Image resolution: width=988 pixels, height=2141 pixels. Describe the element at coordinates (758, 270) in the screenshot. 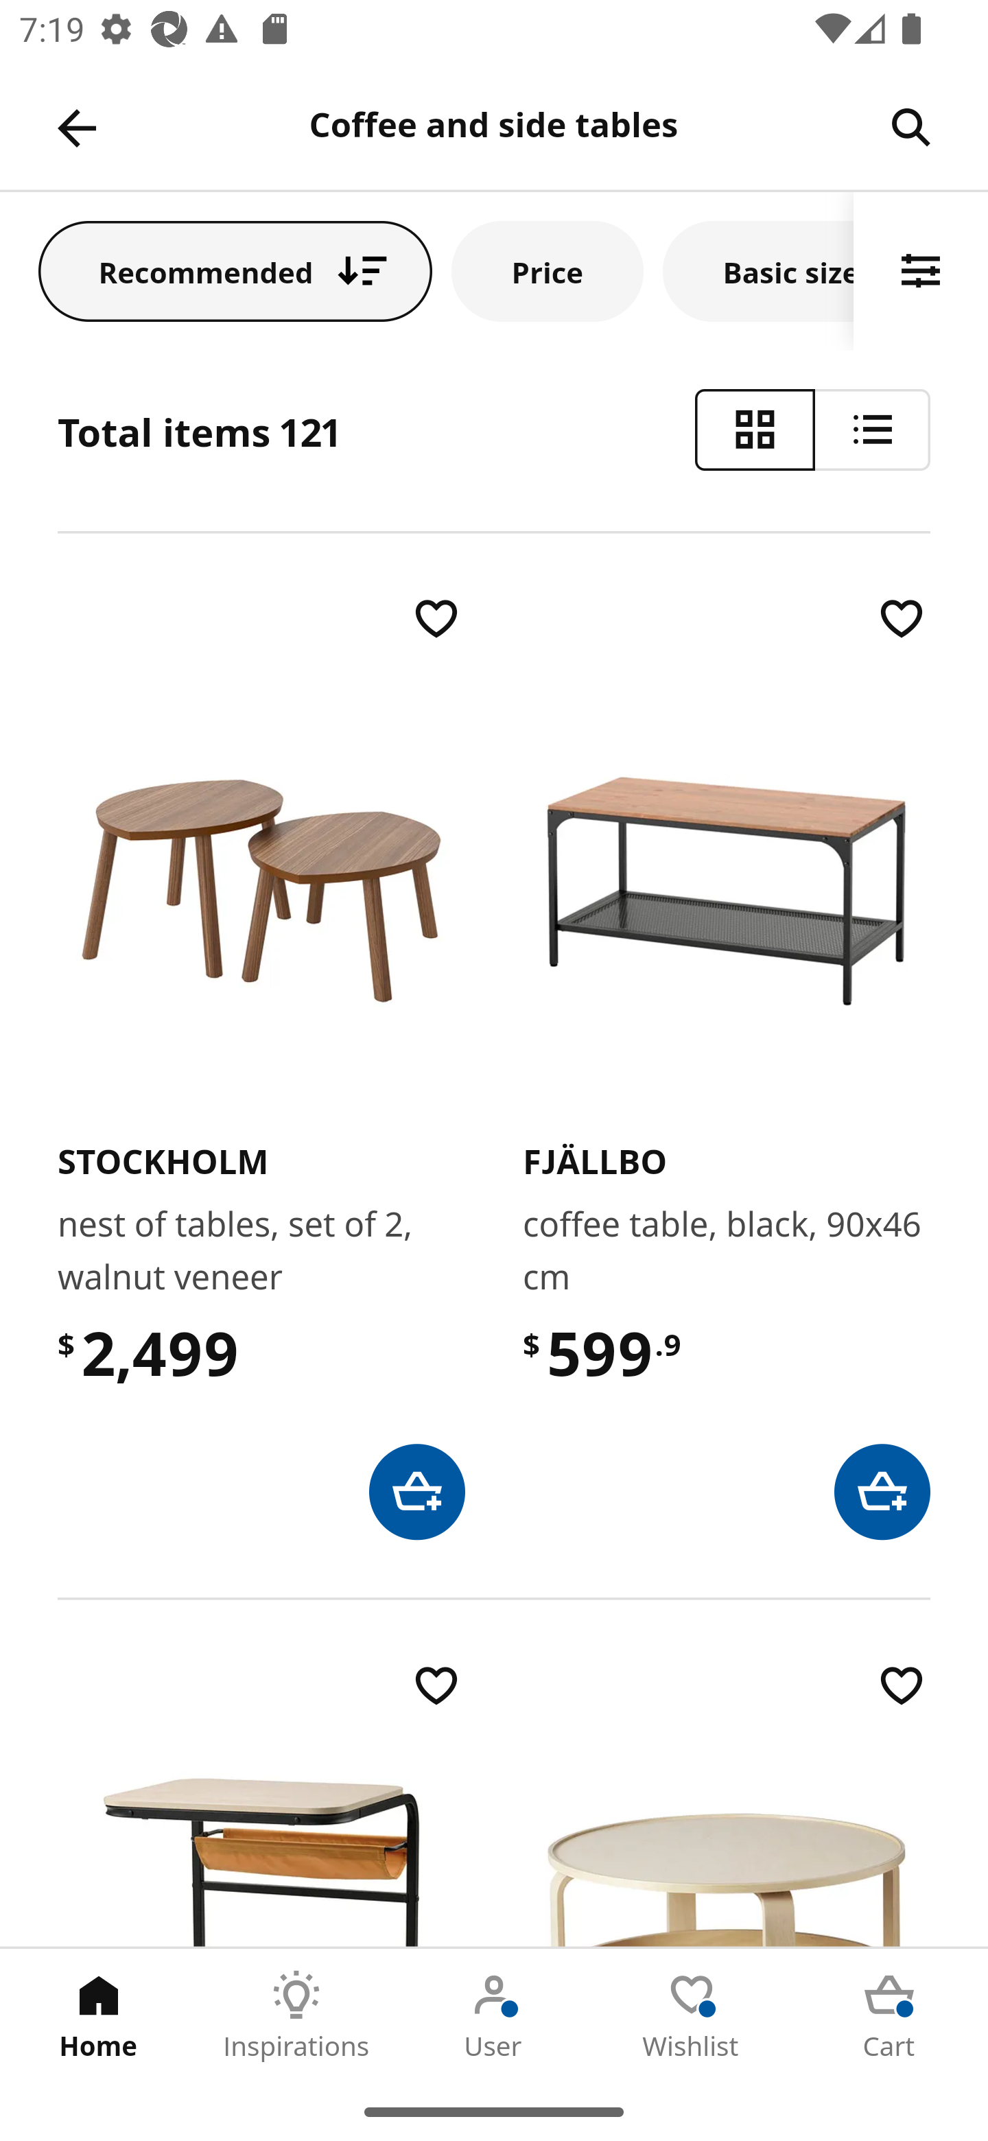

I see `Basic sizes` at that location.